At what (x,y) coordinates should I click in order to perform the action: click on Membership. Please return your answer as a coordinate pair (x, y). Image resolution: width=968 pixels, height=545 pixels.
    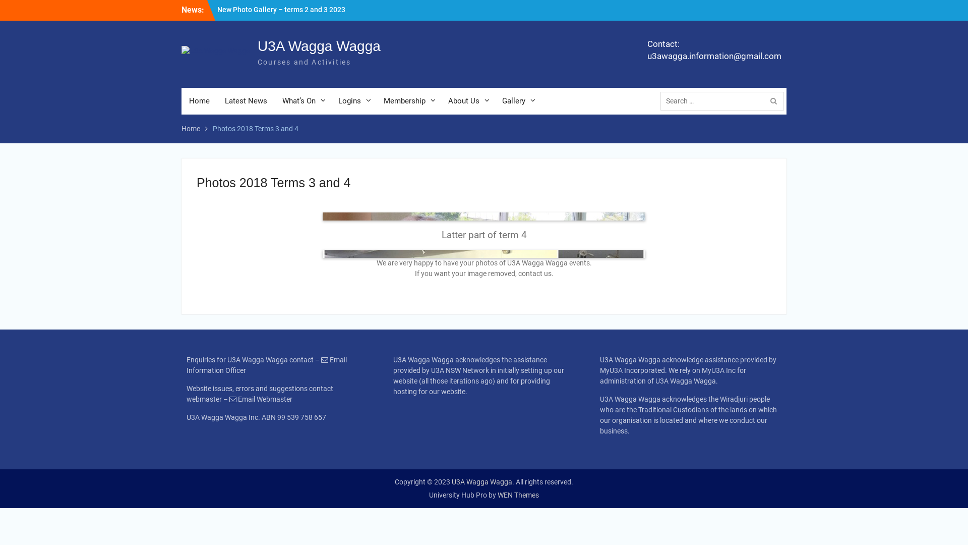
    Looking at the image, I should click on (408, 101).